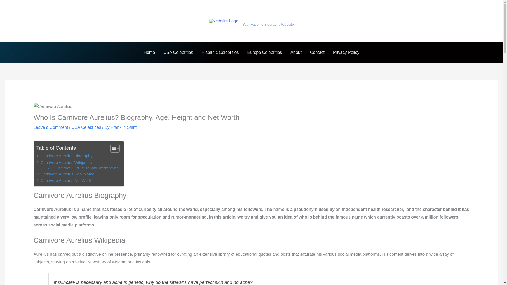  Describe the element at coordinates (149, 52) in the screenshot. I see `Home` at that location.